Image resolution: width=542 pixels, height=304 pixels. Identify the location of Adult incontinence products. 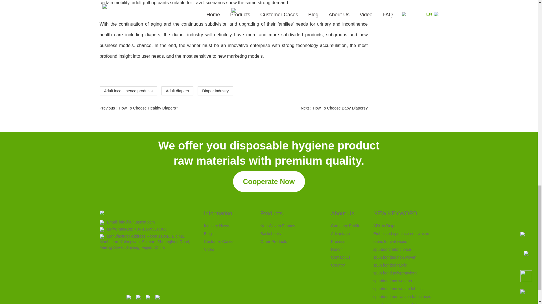
(128, 91).